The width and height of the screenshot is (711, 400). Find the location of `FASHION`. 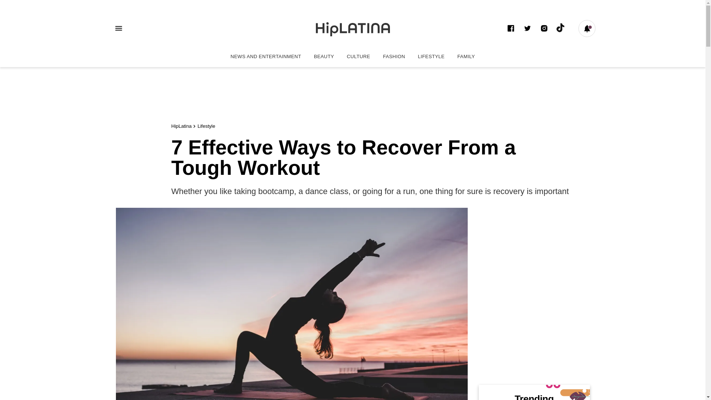

FASHION is located at coordinates (394, 56).